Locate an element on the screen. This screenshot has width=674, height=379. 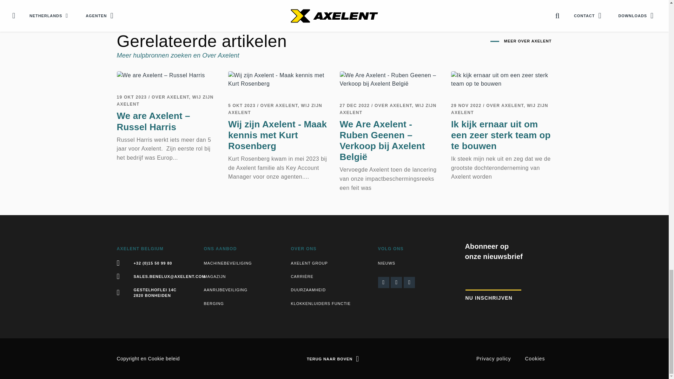
Wij zijn Axelent - Maak kennis met Kurt Rosenberg  is located at coordinates (279, 79).